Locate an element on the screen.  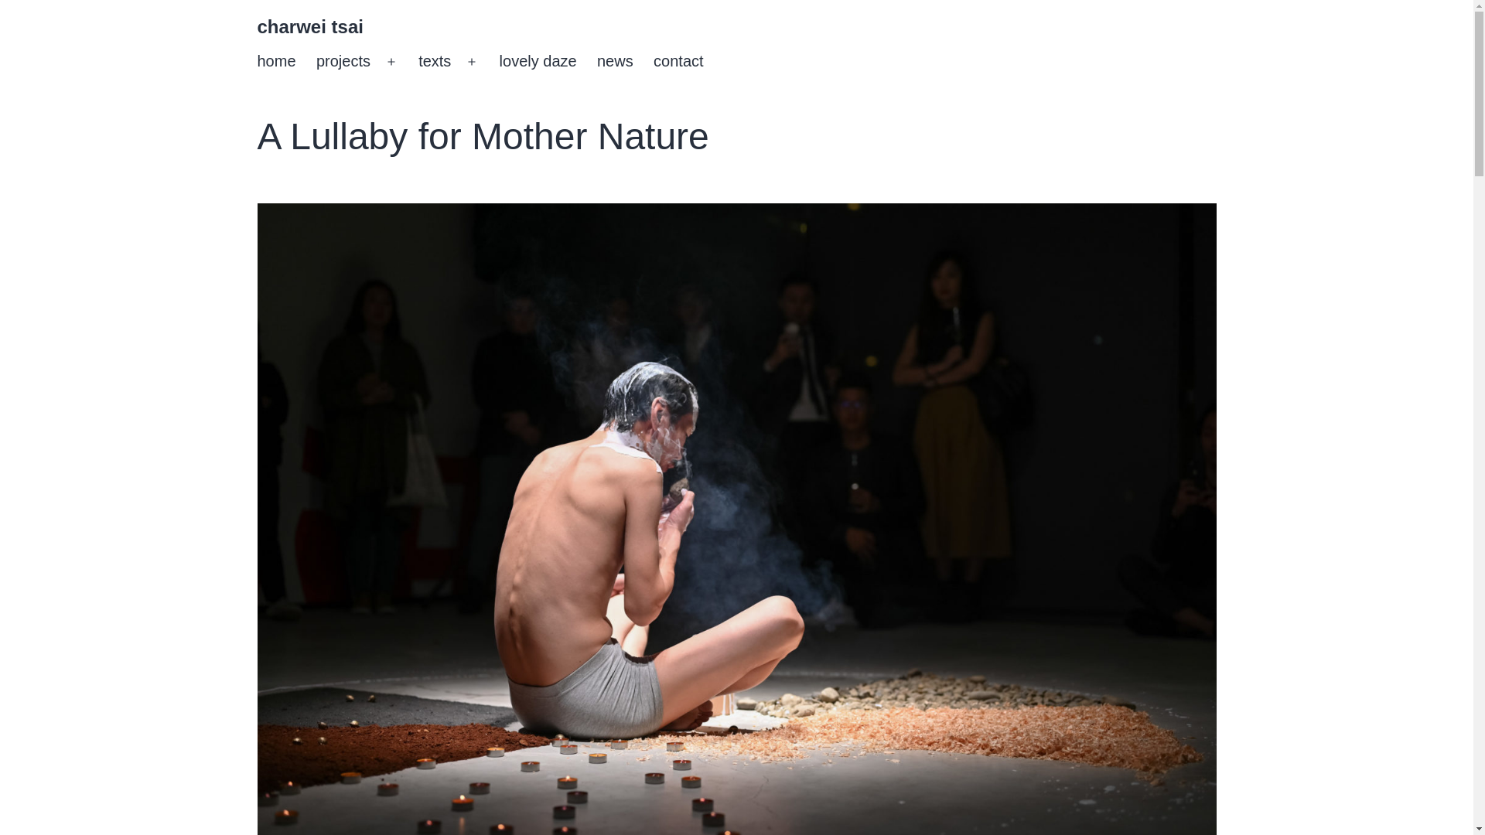
news is located at coordinates (614, 62).